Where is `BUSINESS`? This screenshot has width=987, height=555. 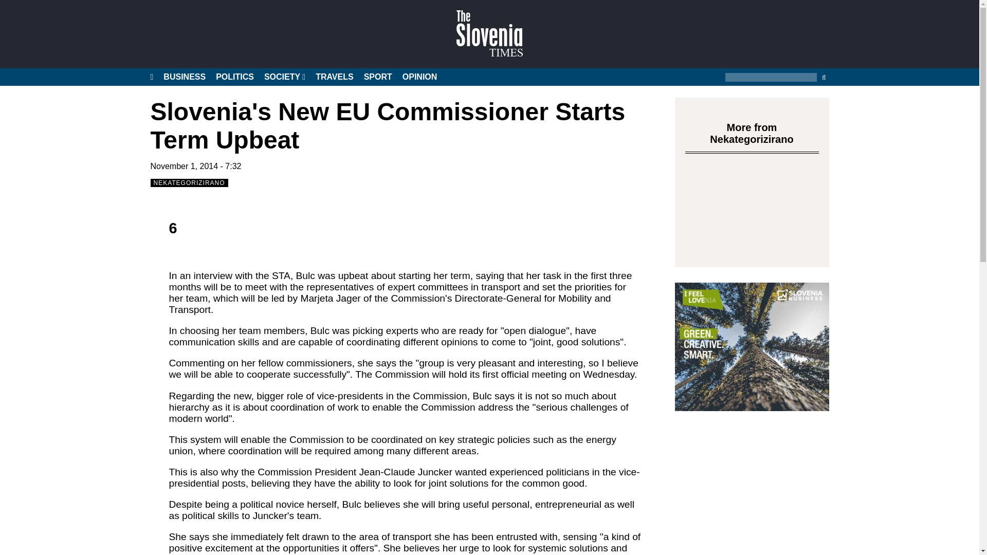
BUSINESS is located at coordinates (184, 77).